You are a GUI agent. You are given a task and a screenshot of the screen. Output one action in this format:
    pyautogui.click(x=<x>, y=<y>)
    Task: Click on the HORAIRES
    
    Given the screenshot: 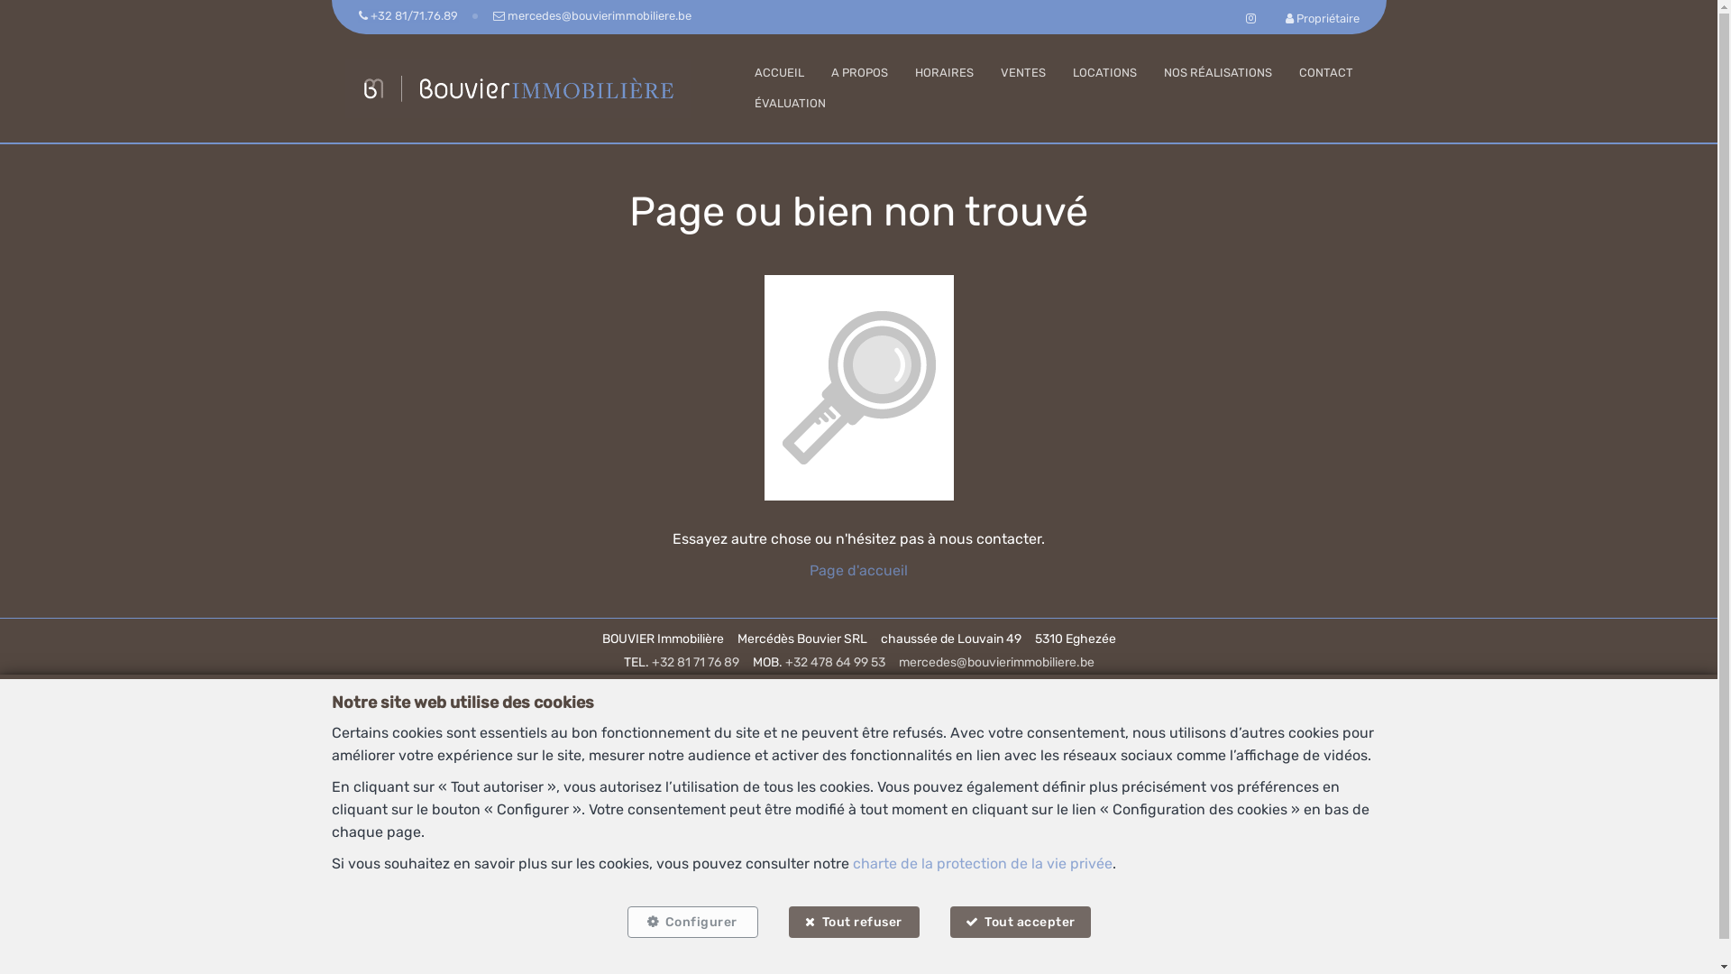 What is the action you would take?
    pyautogui.click(x=943, y=72)
    